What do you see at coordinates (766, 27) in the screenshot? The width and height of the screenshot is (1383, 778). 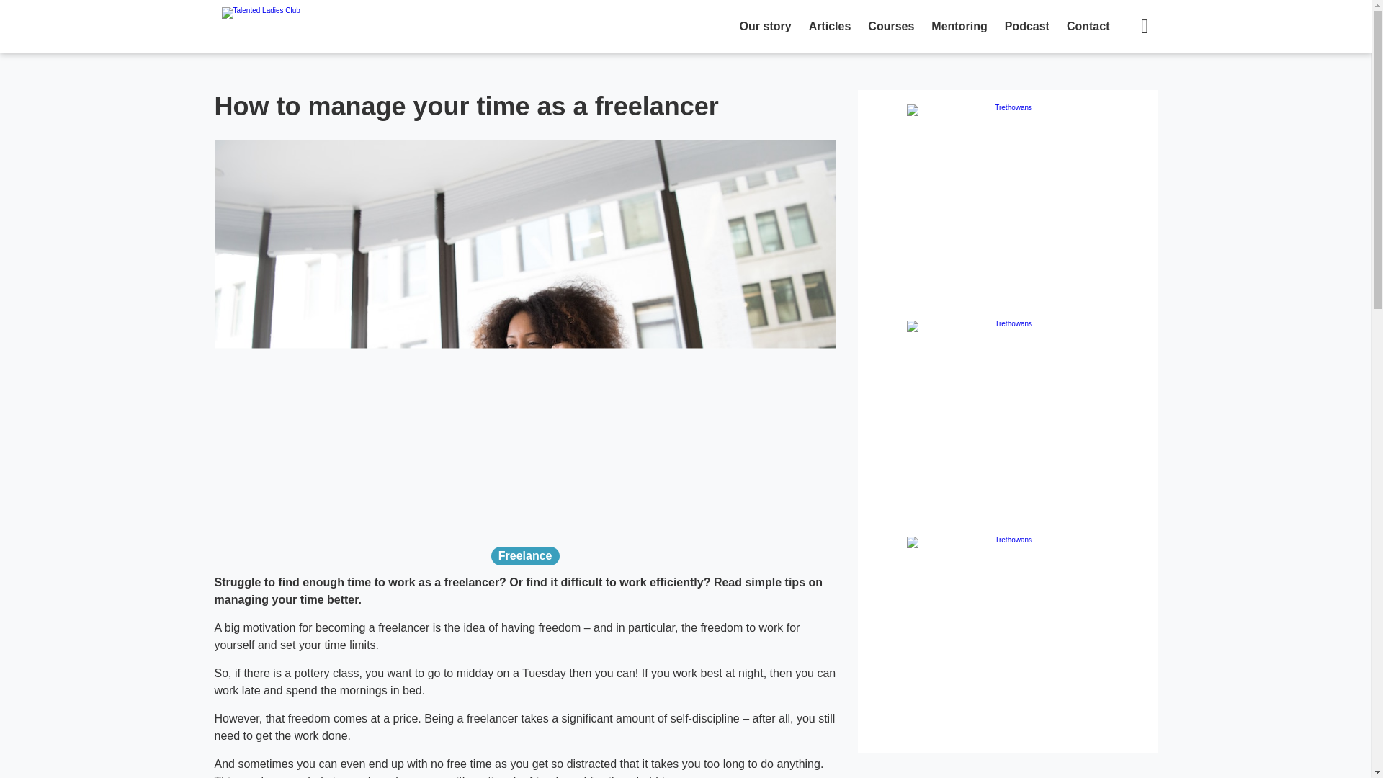 I see `Our story` at bounding box center [766, 27].